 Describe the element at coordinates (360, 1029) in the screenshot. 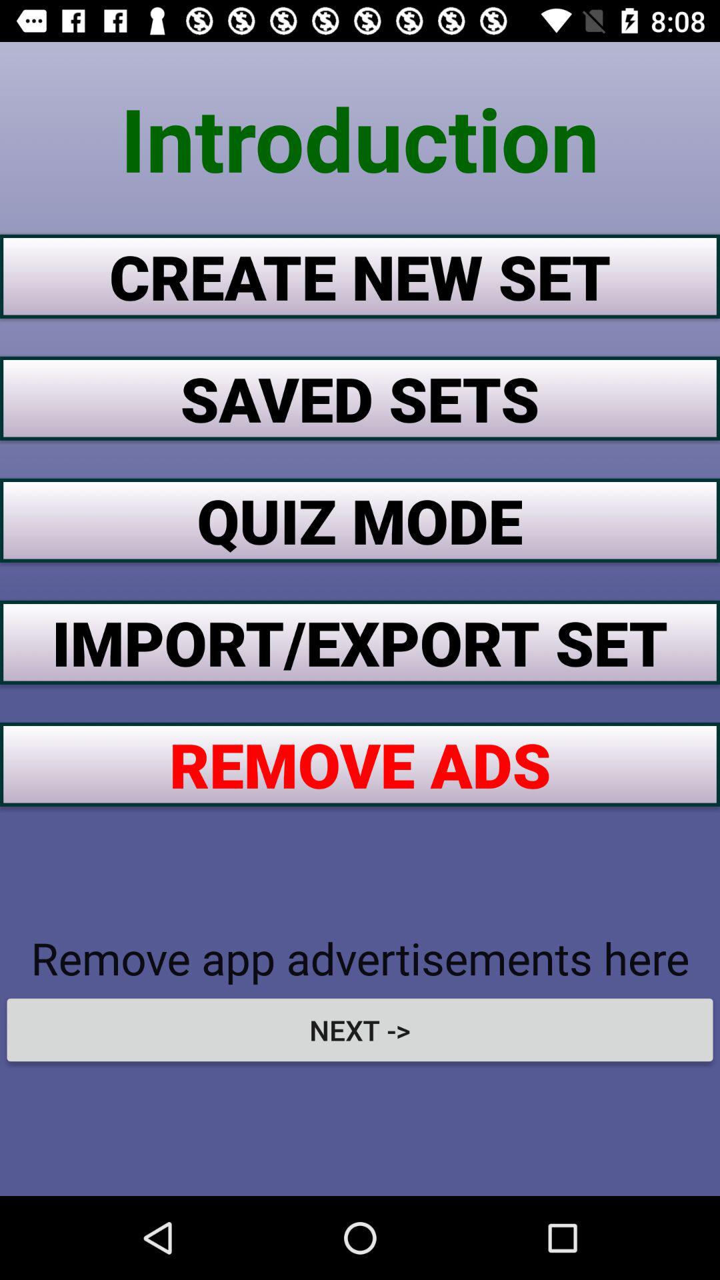

I see `scroll to the next -> button` at that location.